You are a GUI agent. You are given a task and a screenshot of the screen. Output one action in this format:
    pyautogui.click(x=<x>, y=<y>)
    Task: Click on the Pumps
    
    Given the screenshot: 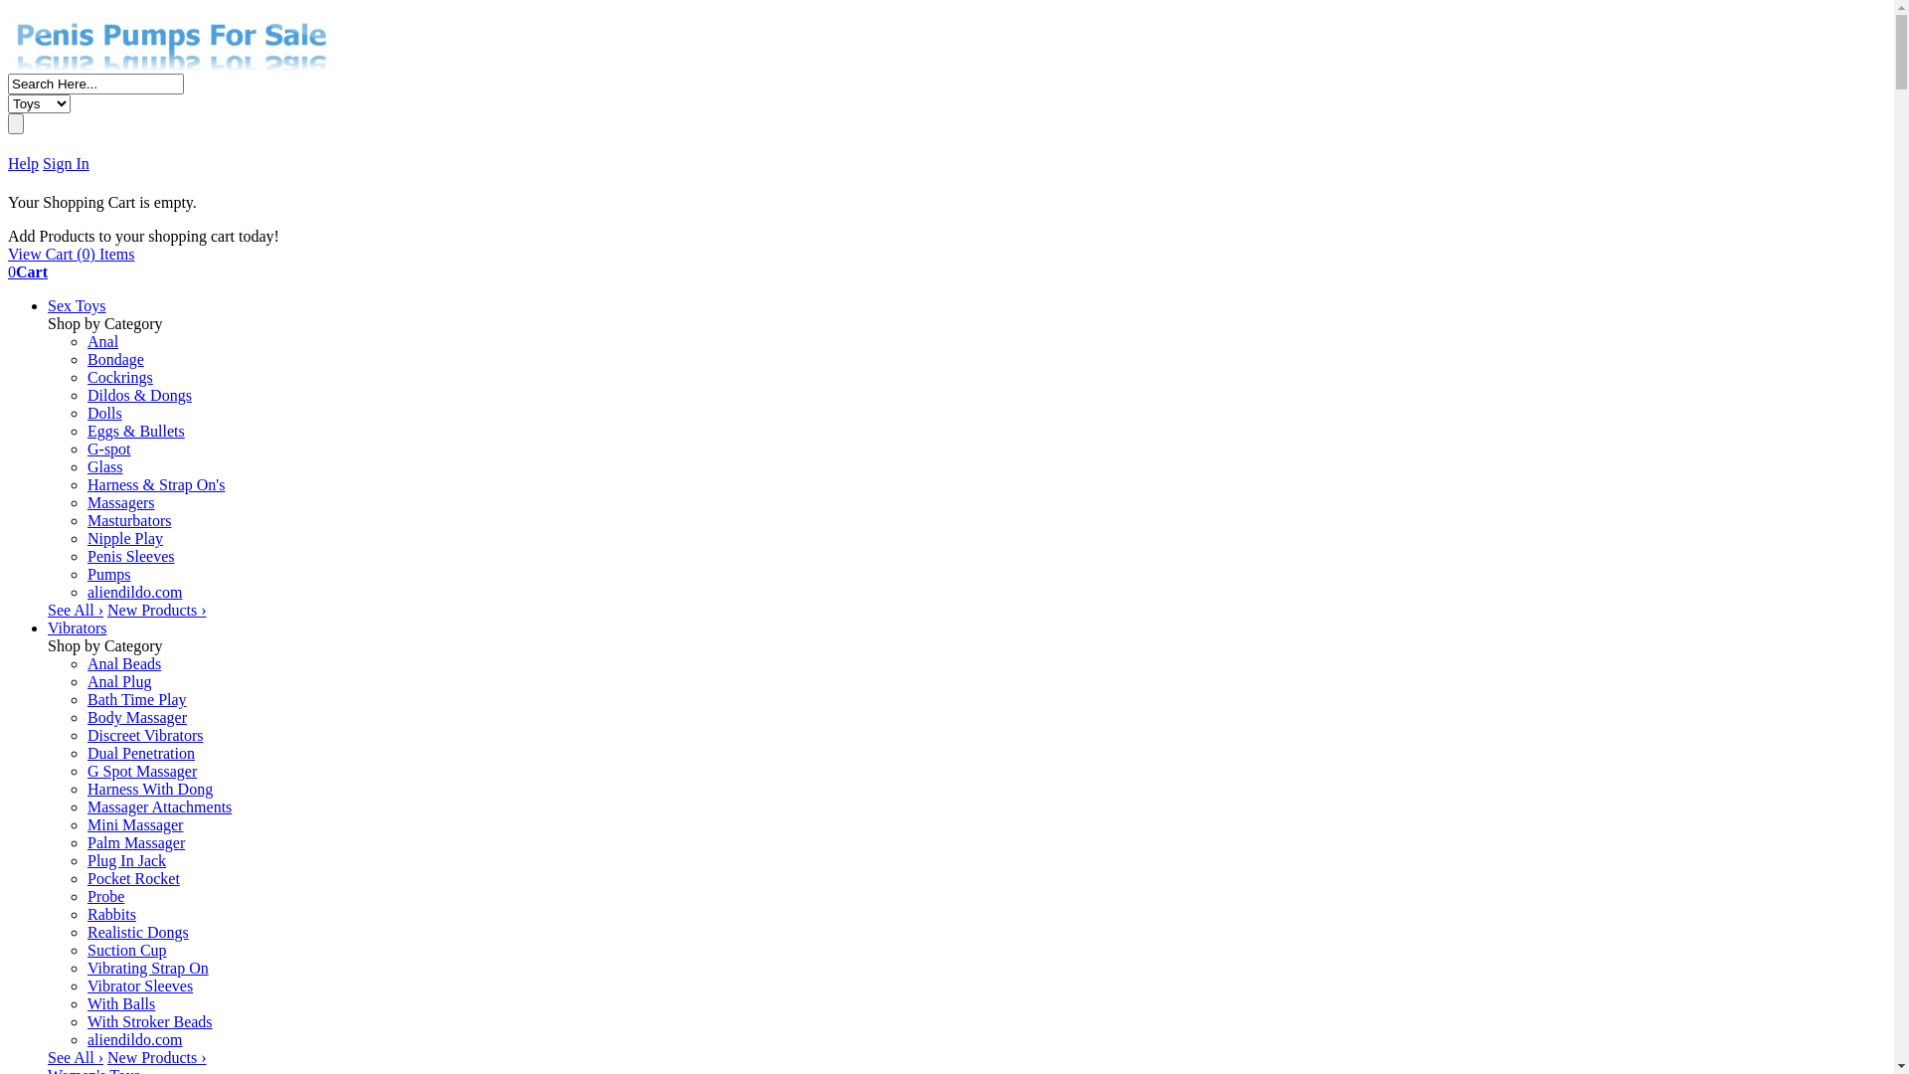 What is the action you would take?
    pyautogui.click(x=109, y=575)
    